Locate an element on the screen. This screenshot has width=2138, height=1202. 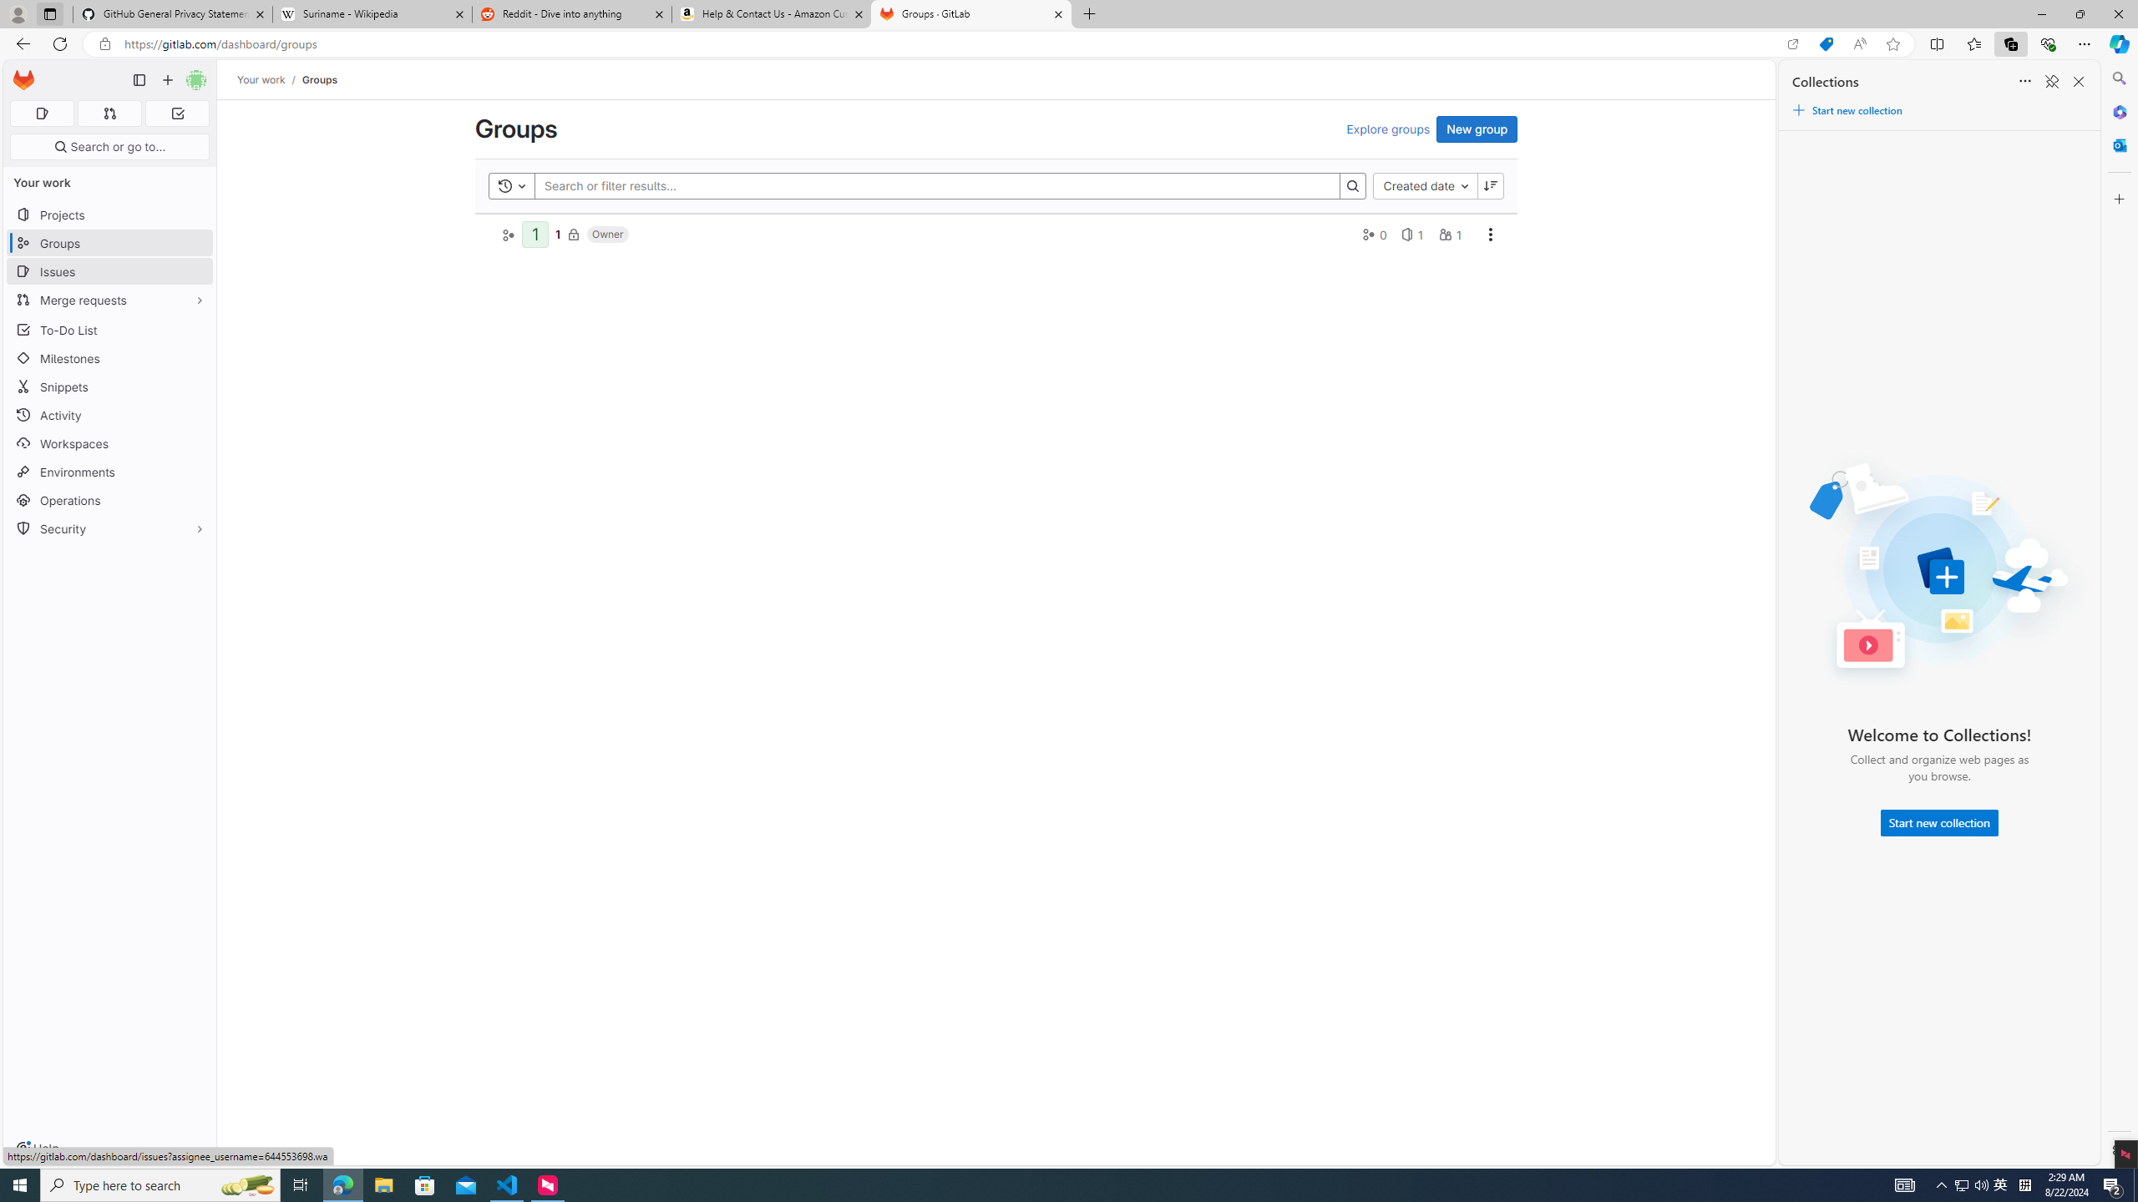
Merge requests is located at coordinates (110, 299).